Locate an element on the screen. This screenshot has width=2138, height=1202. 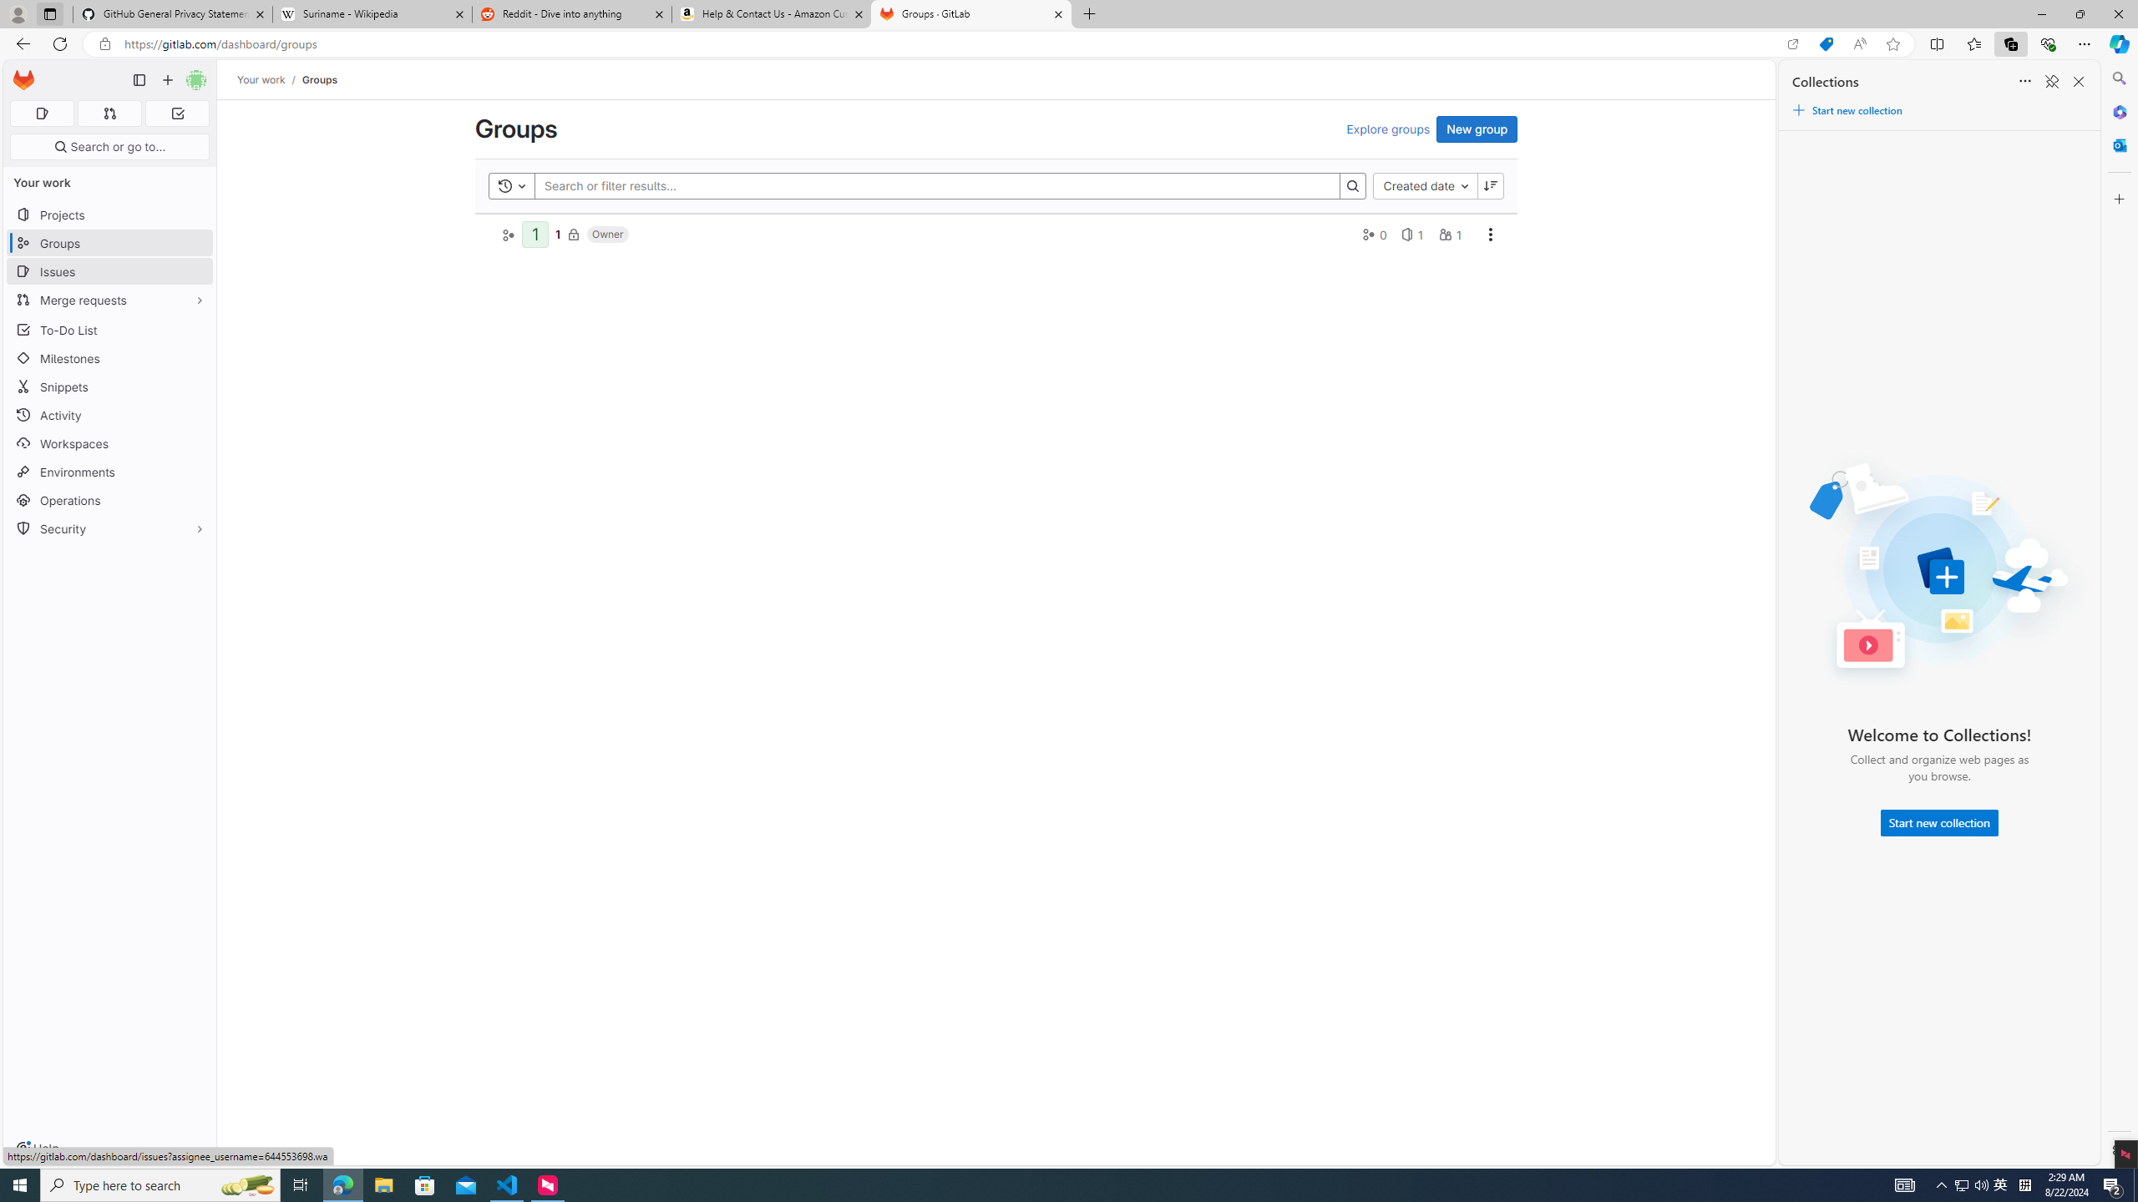
Merge requests is located at coordinates (110, 299).